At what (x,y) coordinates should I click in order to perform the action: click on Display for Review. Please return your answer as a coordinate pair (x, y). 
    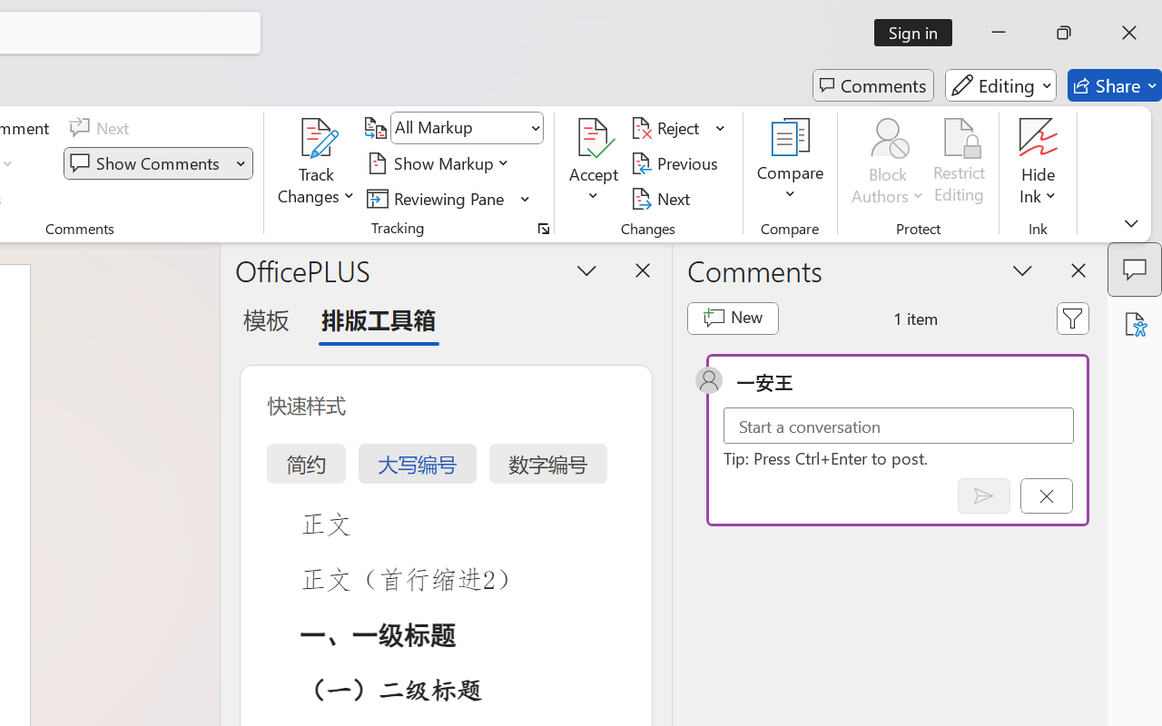
    Looking at the image, I should click on (467, 128).